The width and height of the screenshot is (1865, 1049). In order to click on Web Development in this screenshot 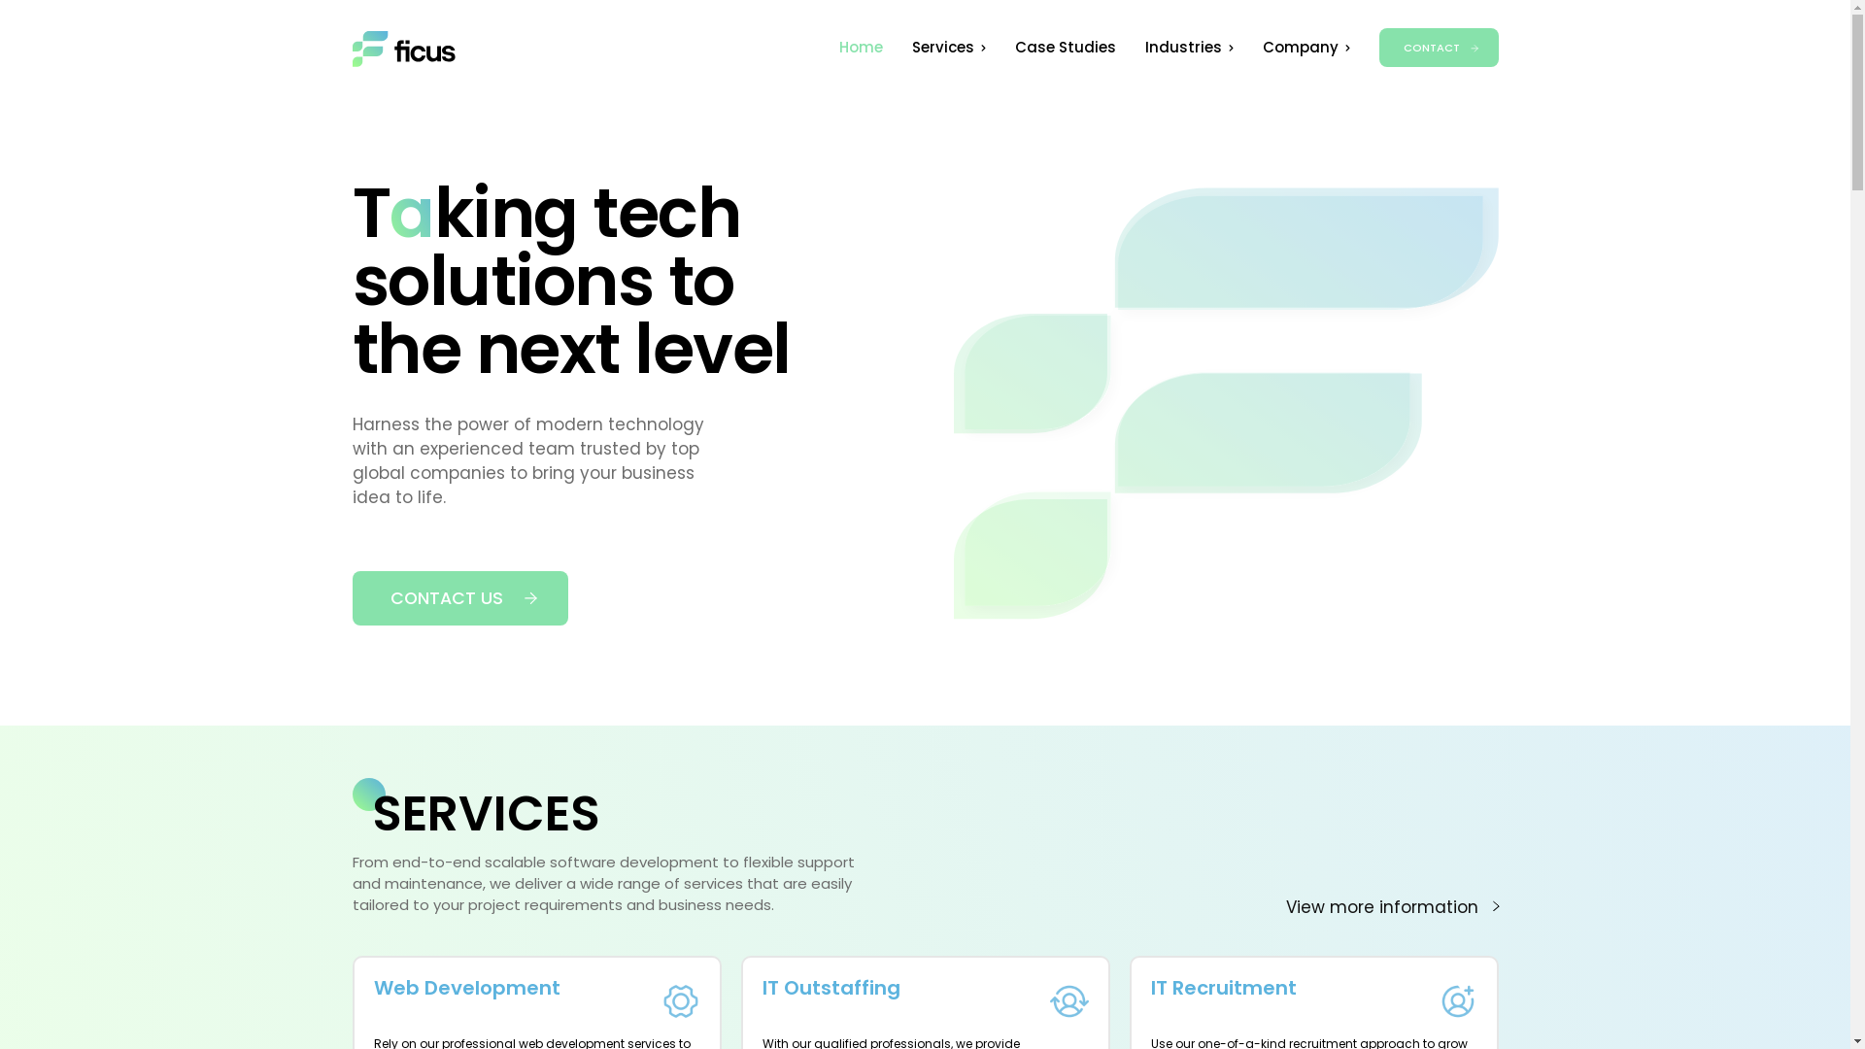, I will do `click(466, 988)`.